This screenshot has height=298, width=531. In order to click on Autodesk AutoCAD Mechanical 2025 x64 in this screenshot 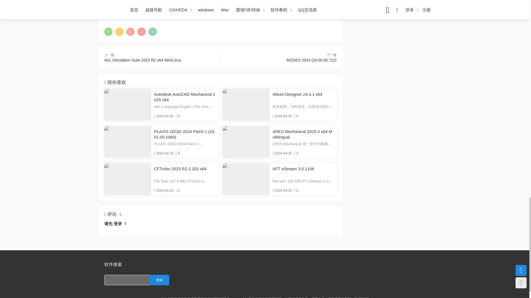, I will do `click(128, 105)`.